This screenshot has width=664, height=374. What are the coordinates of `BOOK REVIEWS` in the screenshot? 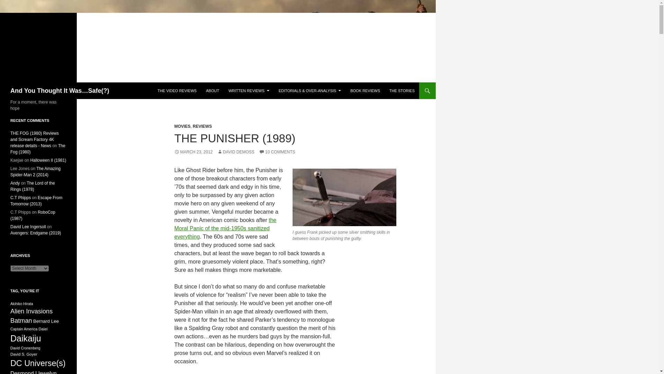 It's located at (365, 91).